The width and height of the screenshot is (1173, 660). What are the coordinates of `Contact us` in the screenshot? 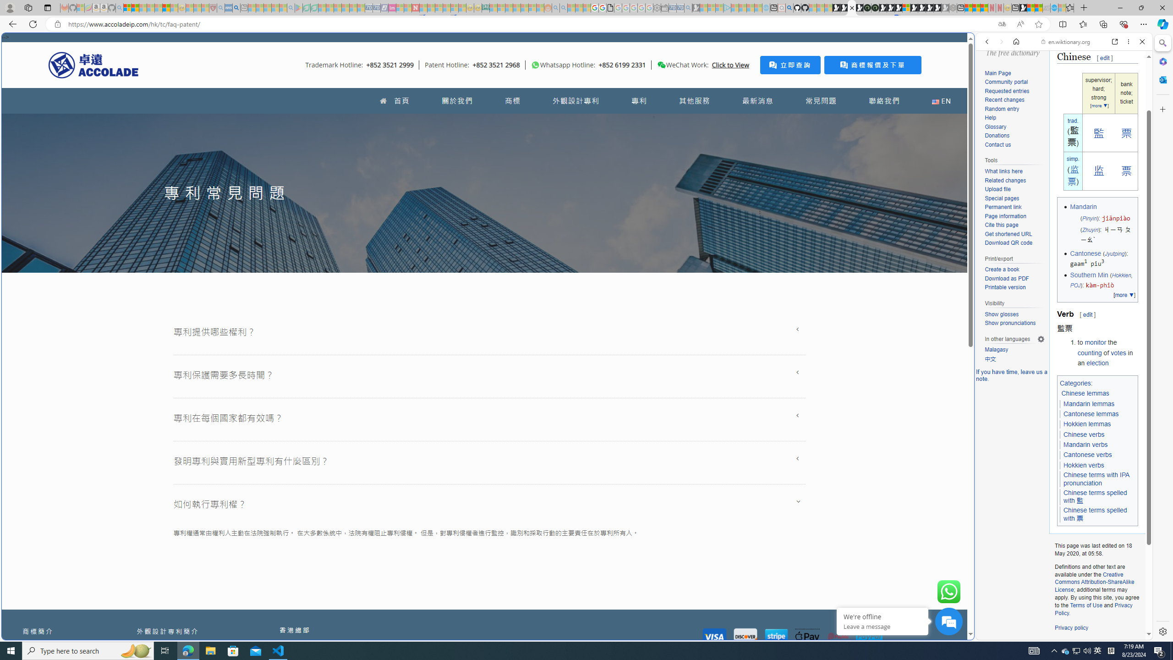 It's located at (997, 144).